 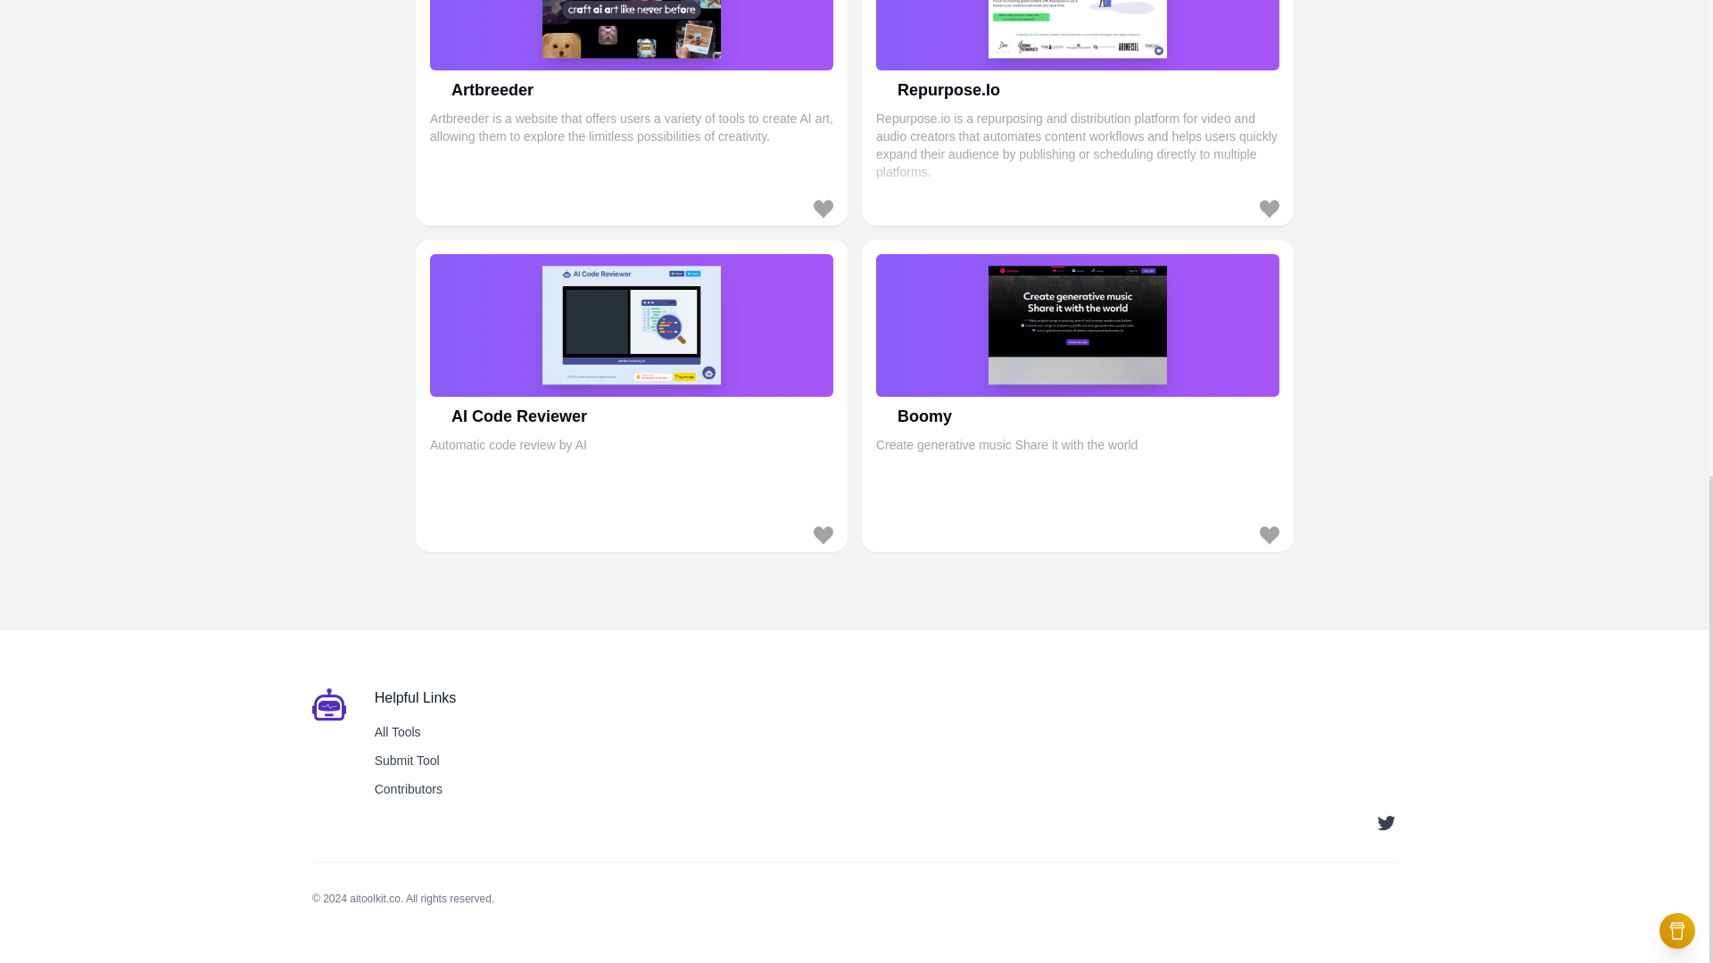 What do you see at coordinates (1078, 394) in the screenshot?
I see `Submit Tool` at bounding box center [1078, 394].